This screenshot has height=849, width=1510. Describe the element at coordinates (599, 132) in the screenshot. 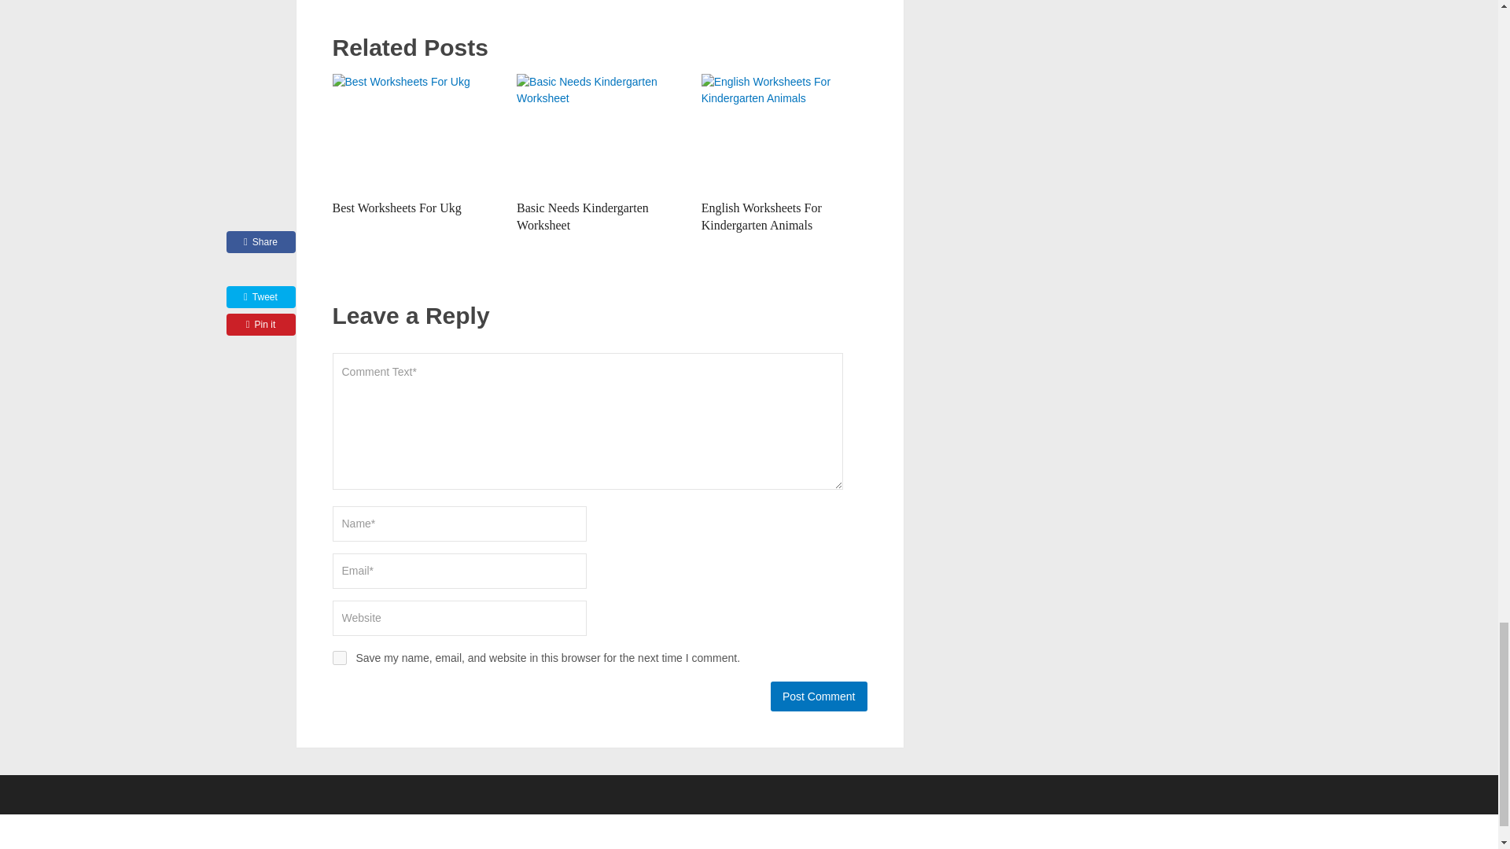

I see `Basic Needs Kindergarten Worksheet` at that location.